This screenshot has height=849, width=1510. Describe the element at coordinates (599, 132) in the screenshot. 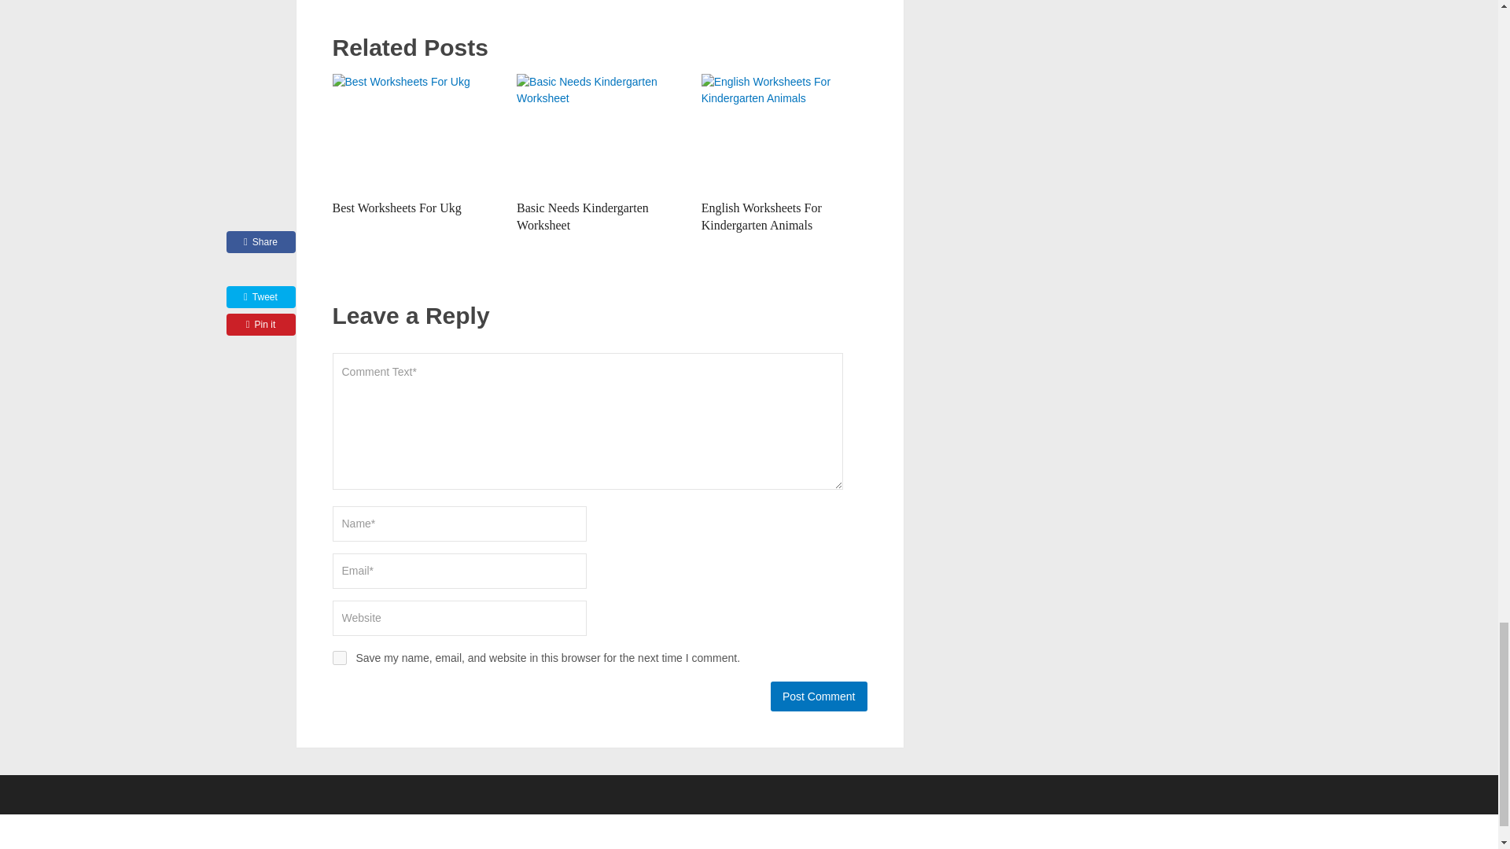

I see `Basic Needs Kindergarten Worksheet` at that location.